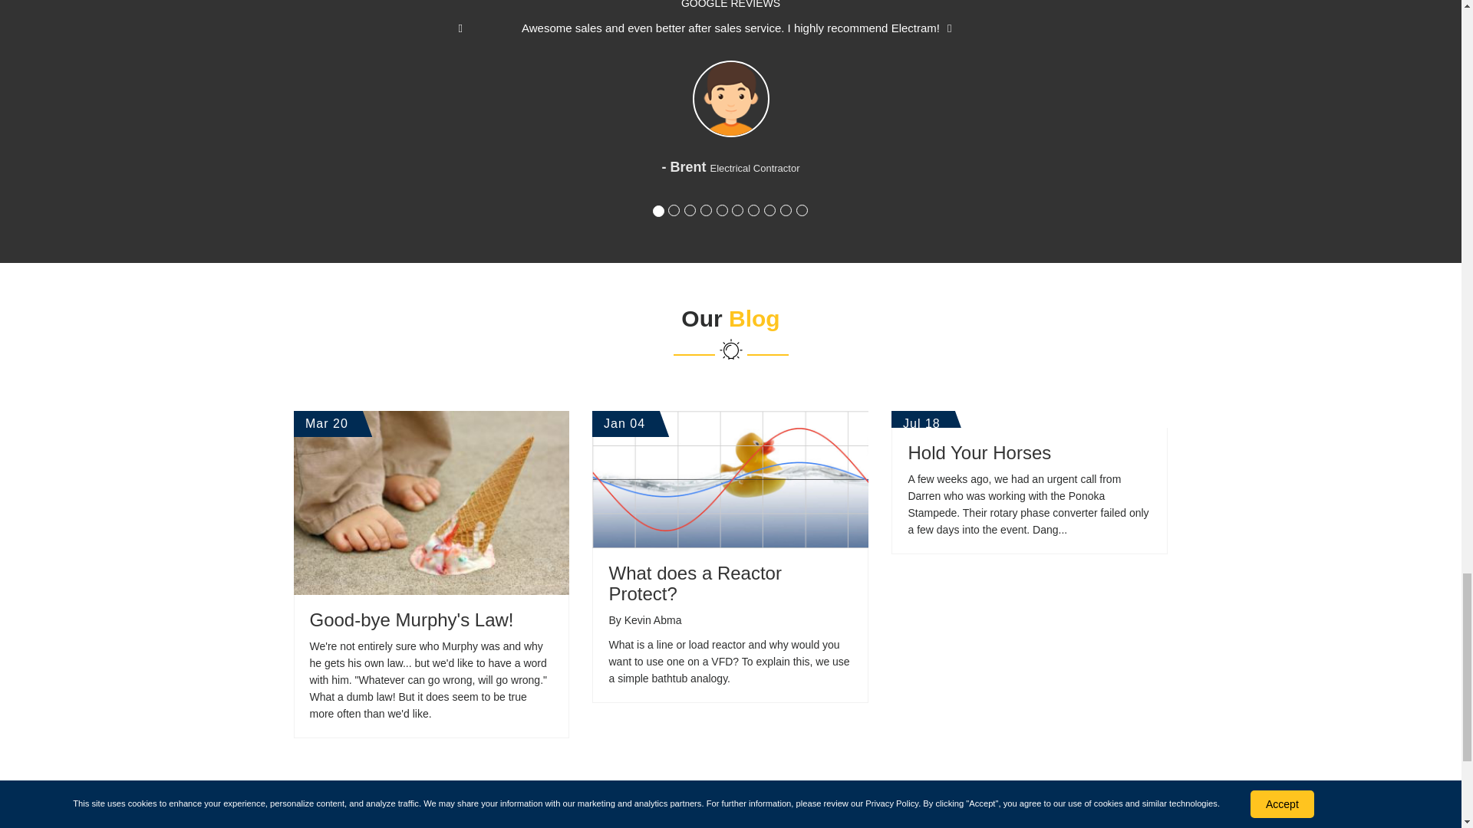 This screenshot has width=1473, height=828. Describe the element at coordinates (979, 452) in the screenshot. I see `Hold Your Horses` at that location.